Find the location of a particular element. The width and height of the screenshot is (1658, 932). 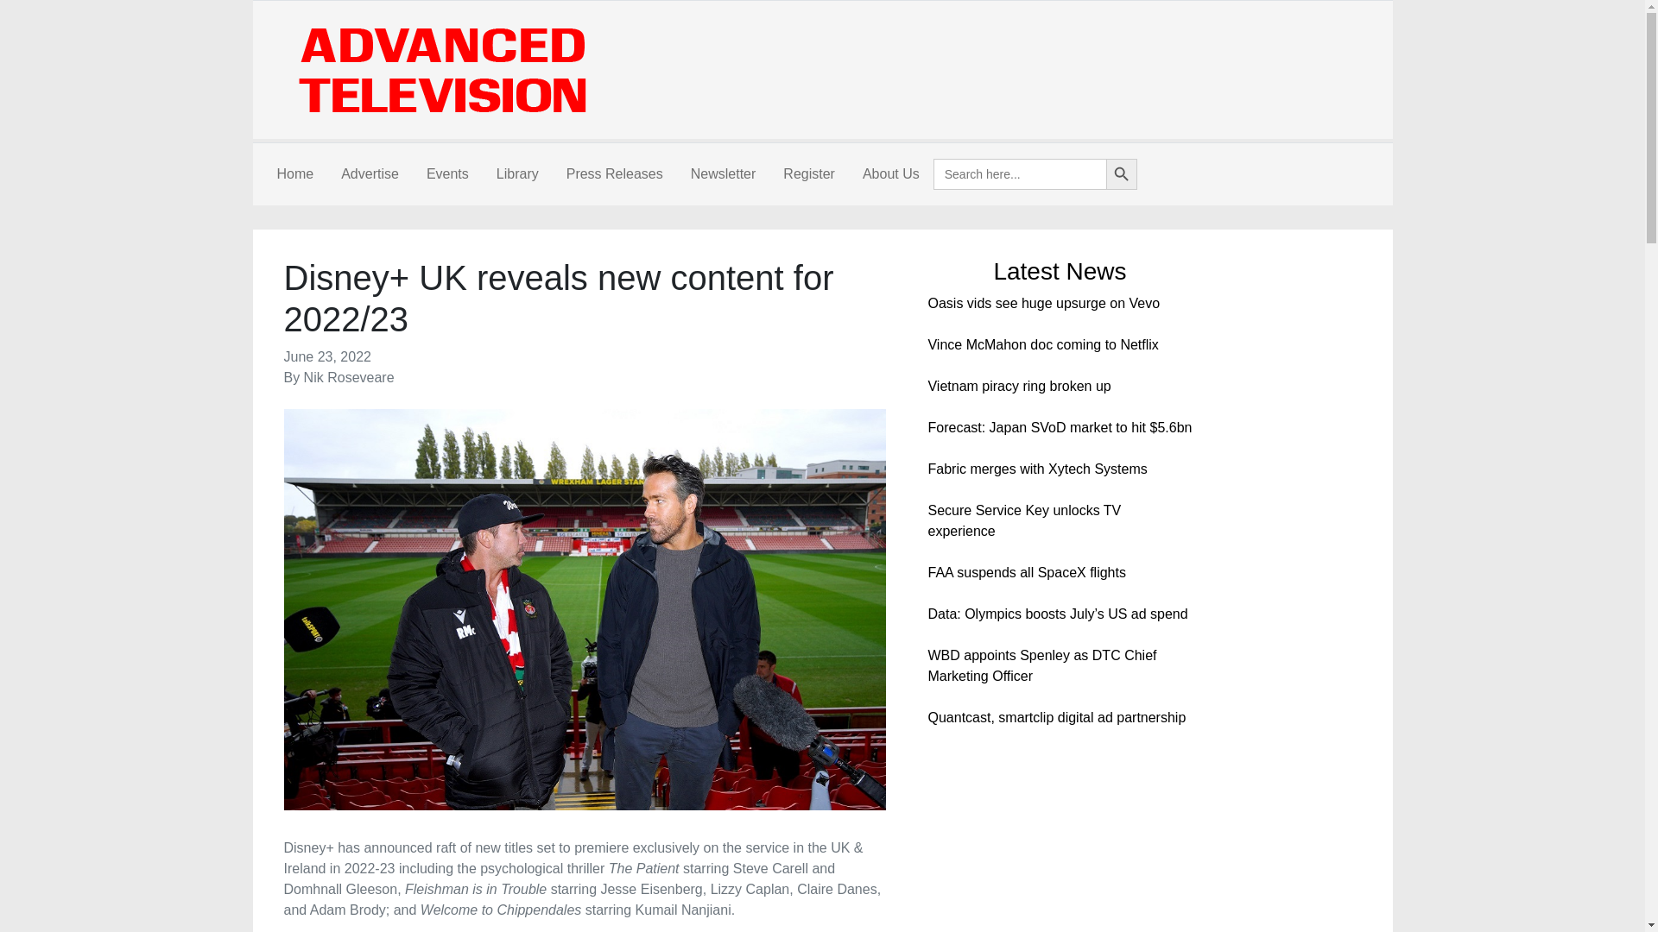

Search Button is located at coordinates (1121, 174).